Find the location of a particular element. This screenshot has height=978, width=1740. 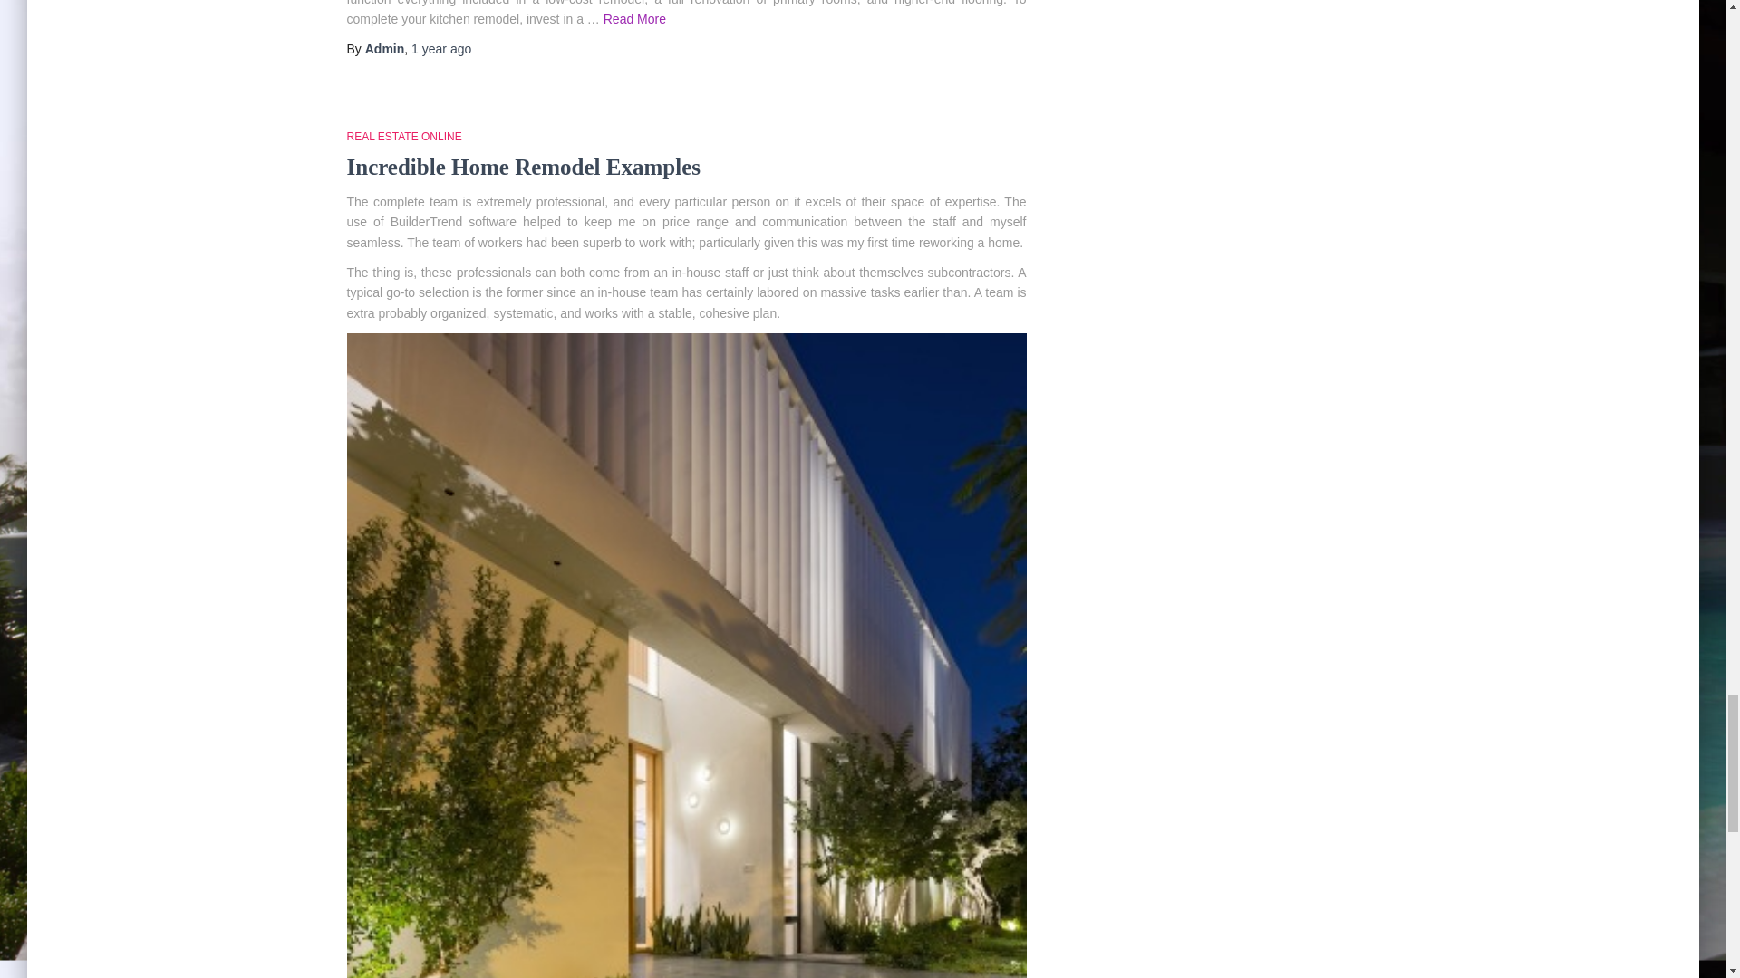

1 year ago is located at coordinates (440, 49).